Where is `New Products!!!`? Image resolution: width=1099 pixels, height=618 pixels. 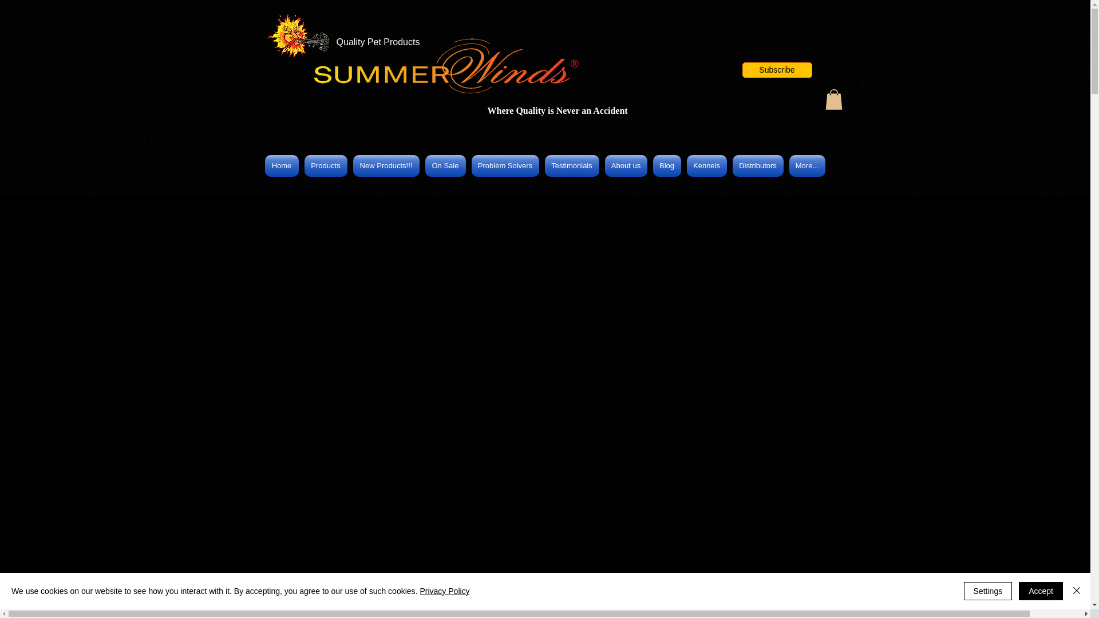
New Products!!! is located at coordinates (386, 166).